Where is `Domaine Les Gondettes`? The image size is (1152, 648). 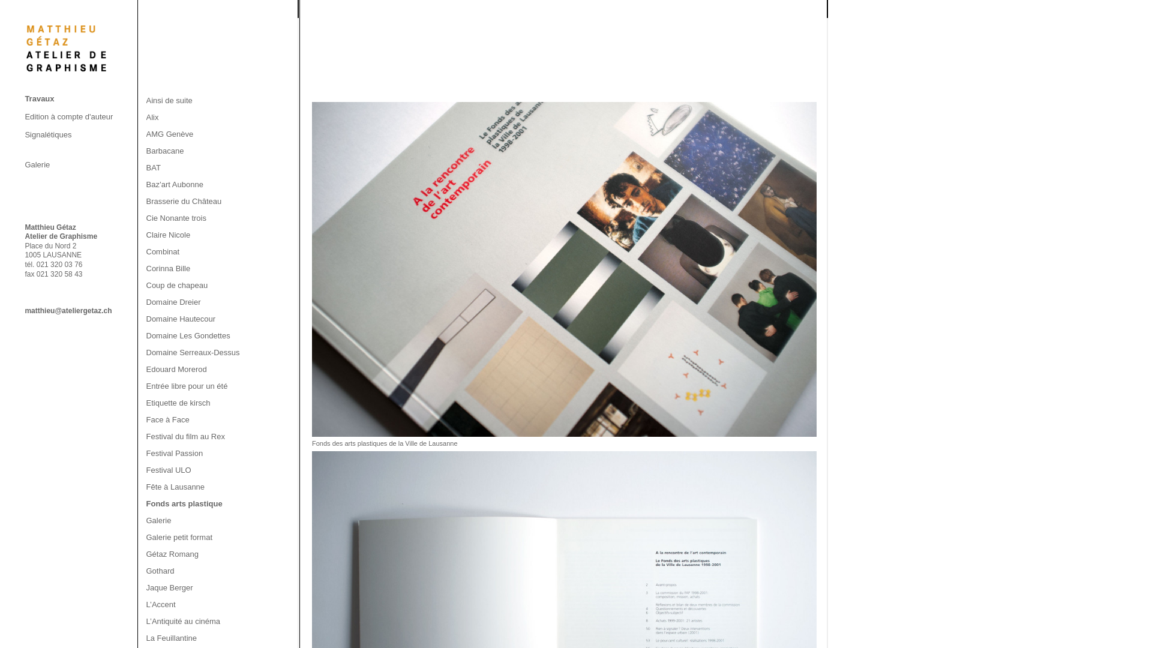 Domaine Les Gondettes is located at coordinates (188, 336).